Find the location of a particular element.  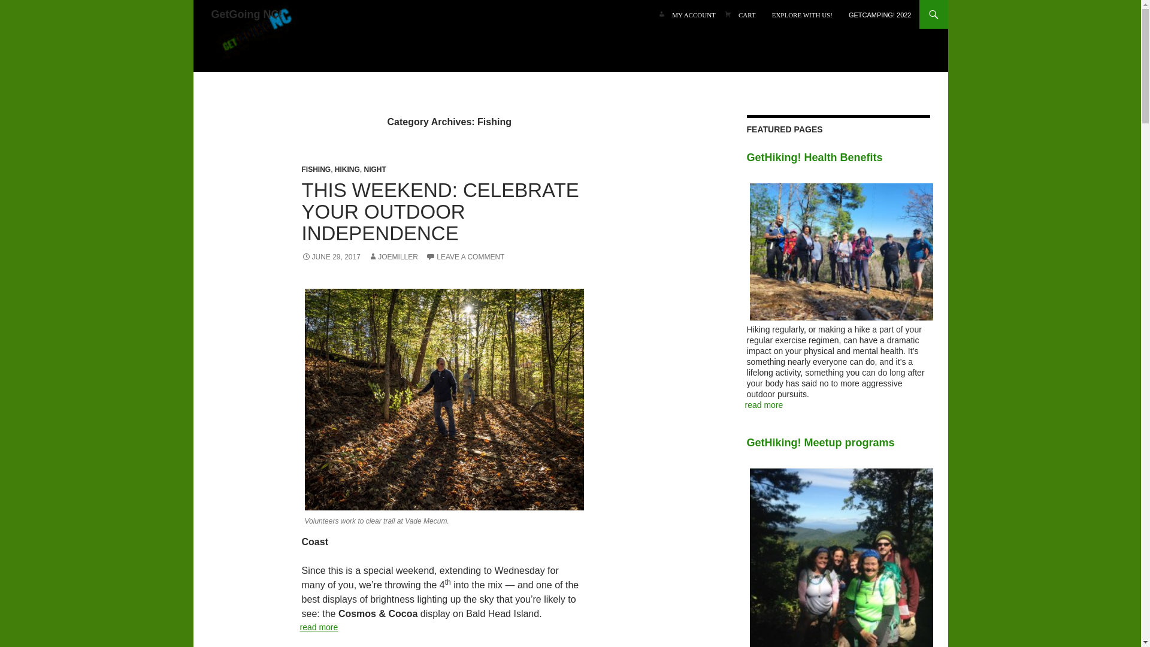

Visit Cart is located at coordinates (747, 14).